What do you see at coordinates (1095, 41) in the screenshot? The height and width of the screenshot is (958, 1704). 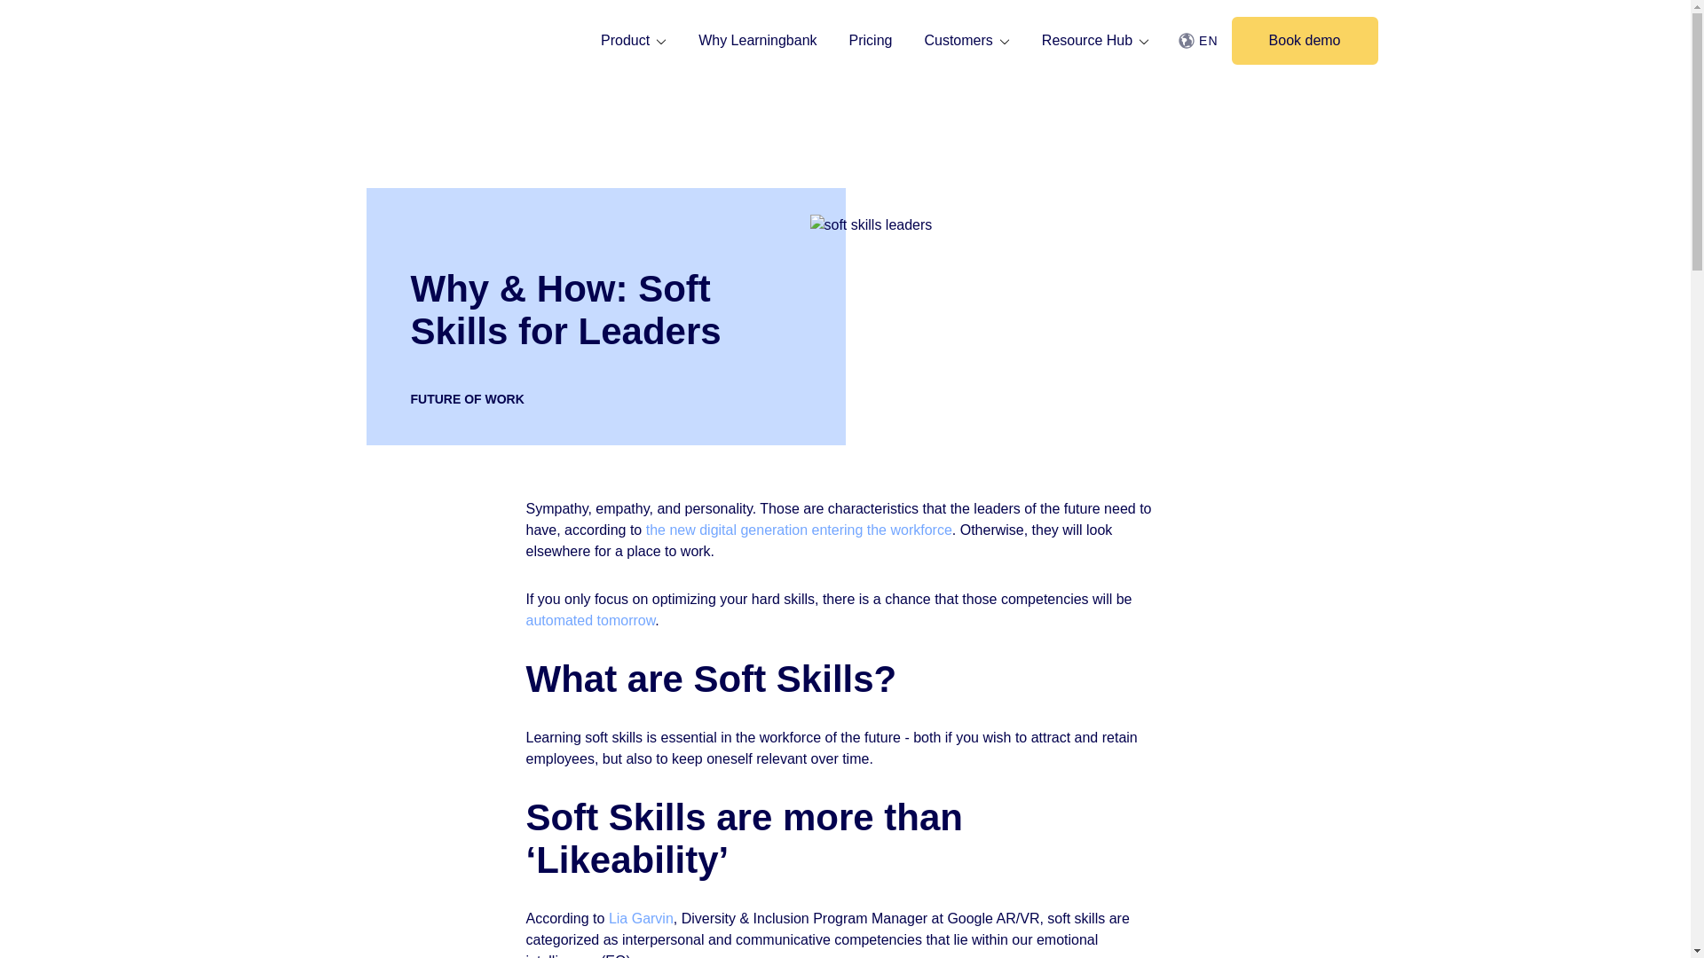 I see `Resource Hub` at bounding box center [1095, 41].